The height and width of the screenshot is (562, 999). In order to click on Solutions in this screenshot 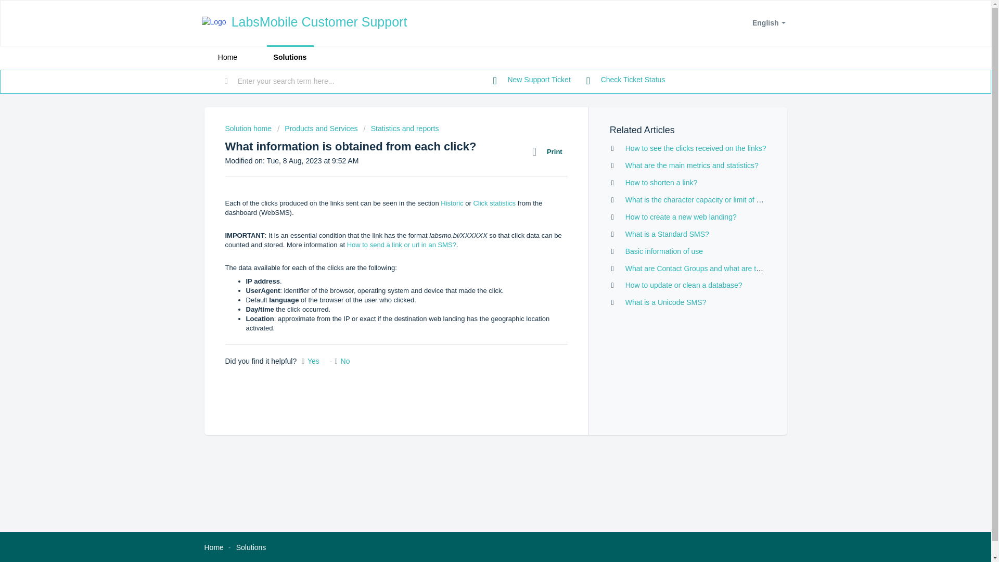, I will do `click(251, 547)`.